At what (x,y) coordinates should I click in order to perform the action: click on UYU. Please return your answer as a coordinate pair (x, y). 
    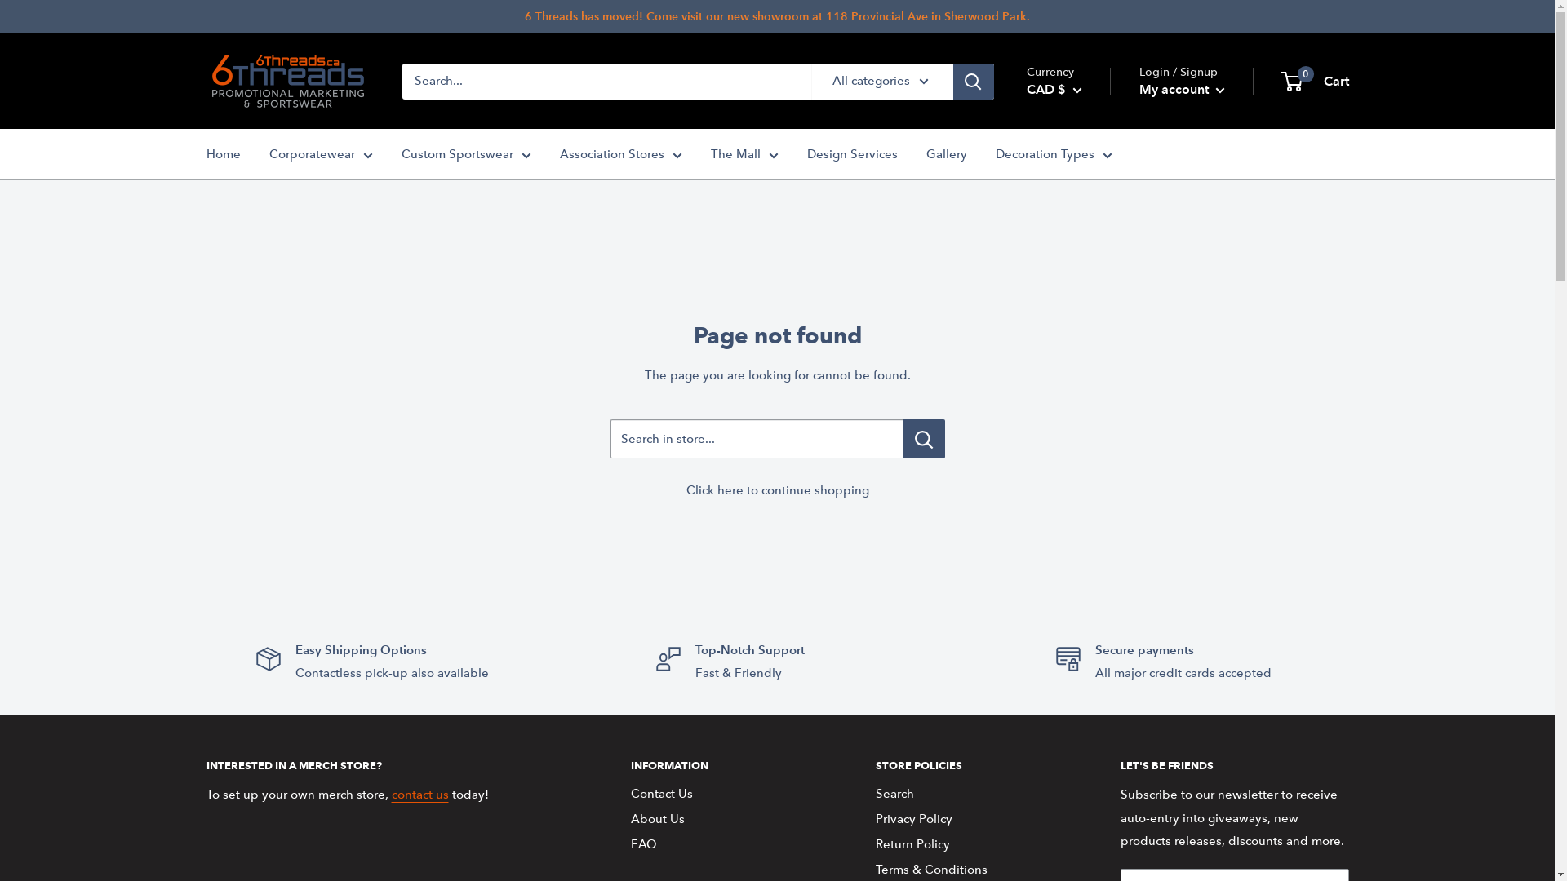
    Looking at the image, I should click on (250, 674).